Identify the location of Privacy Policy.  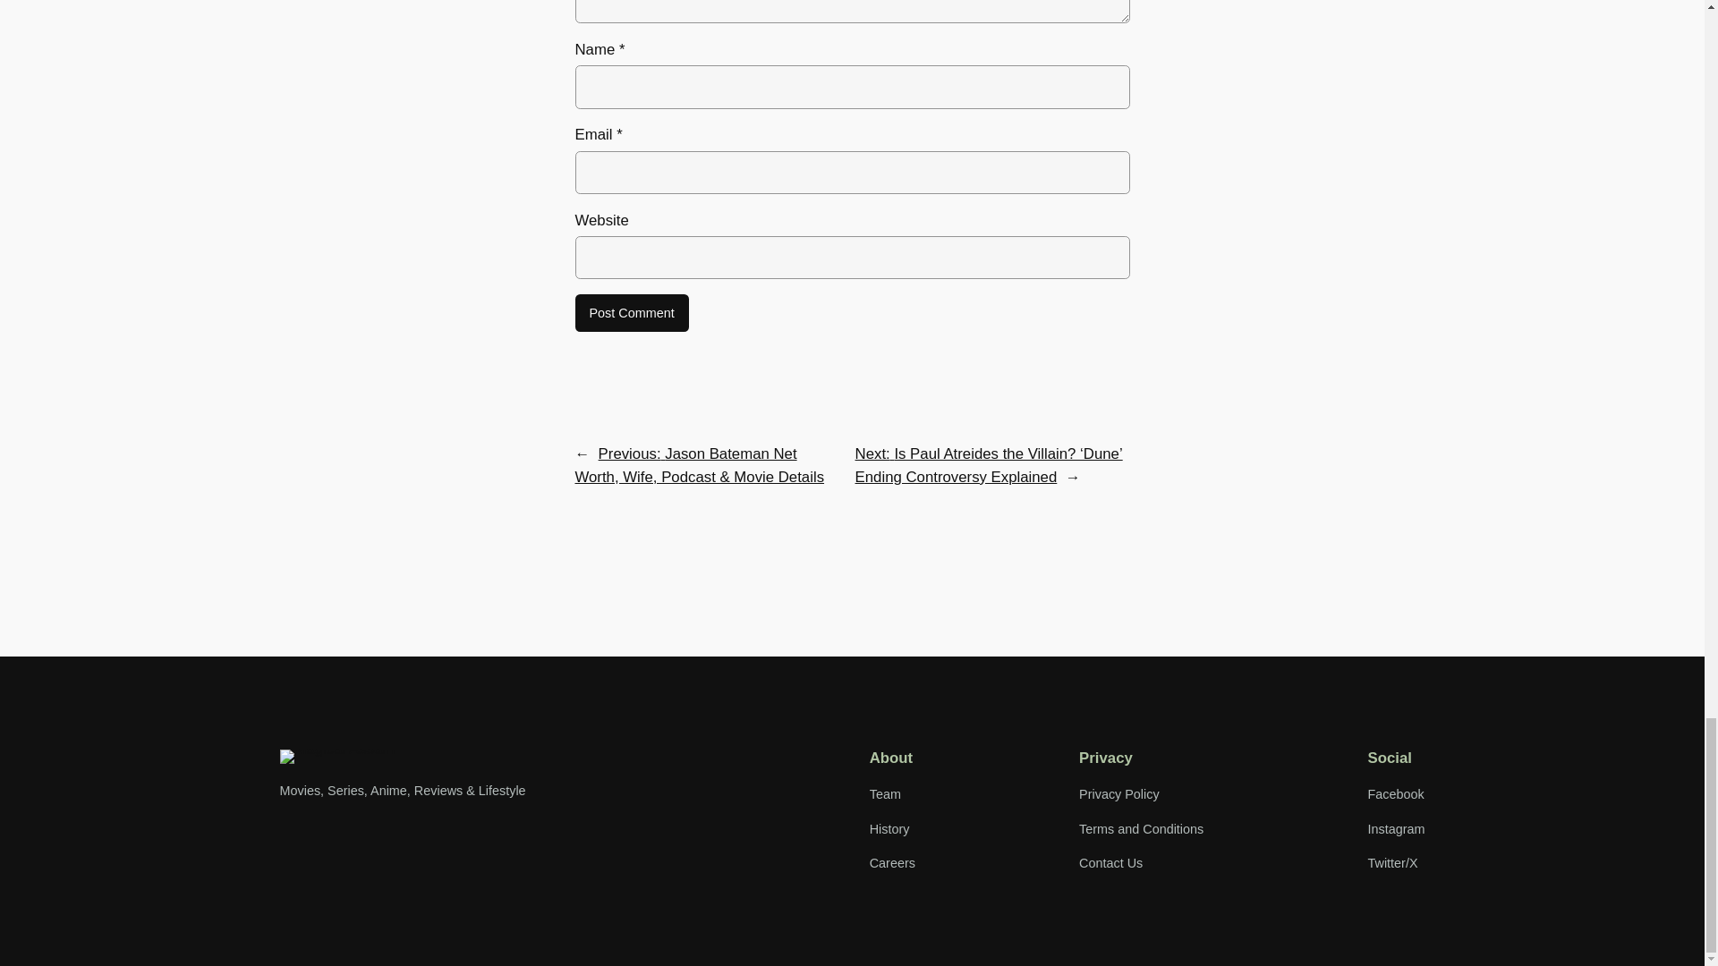
(1118, 793).